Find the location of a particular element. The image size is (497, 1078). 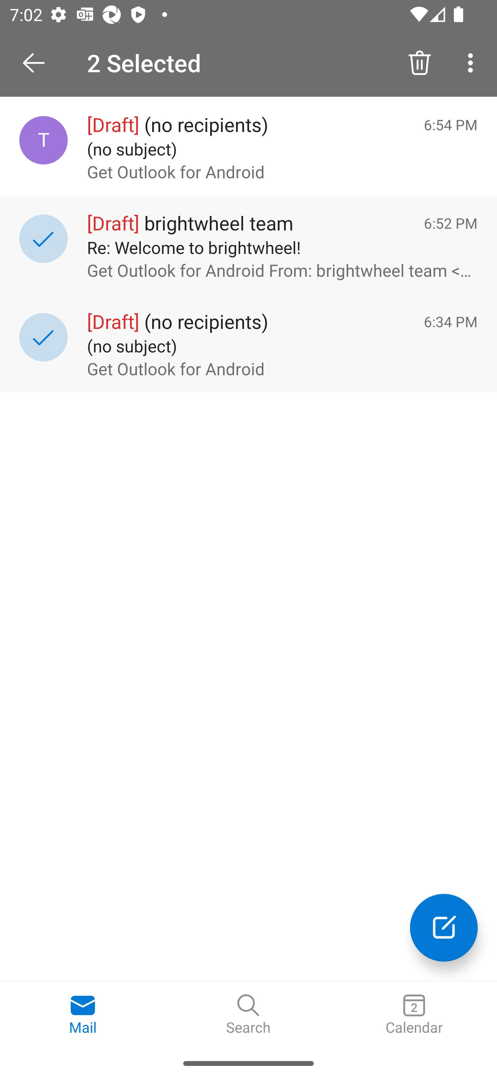

More options is located at coordinates (473, 62).